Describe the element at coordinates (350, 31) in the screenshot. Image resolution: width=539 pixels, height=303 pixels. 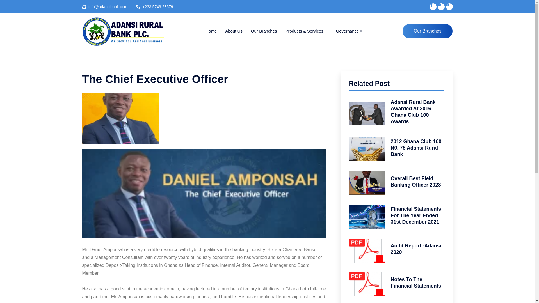
I see `Governance` at that location.